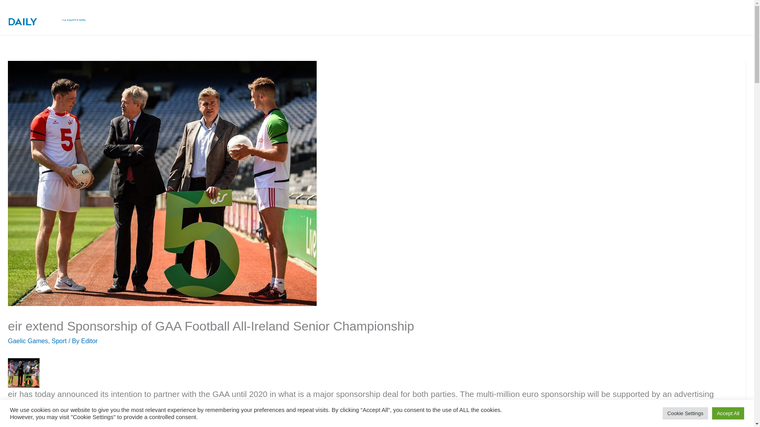 This screenshot has width=760, height=427. Describe the element at coordinates (89, 341) in the screenshot. I see `View all posts by Editor` at that location.